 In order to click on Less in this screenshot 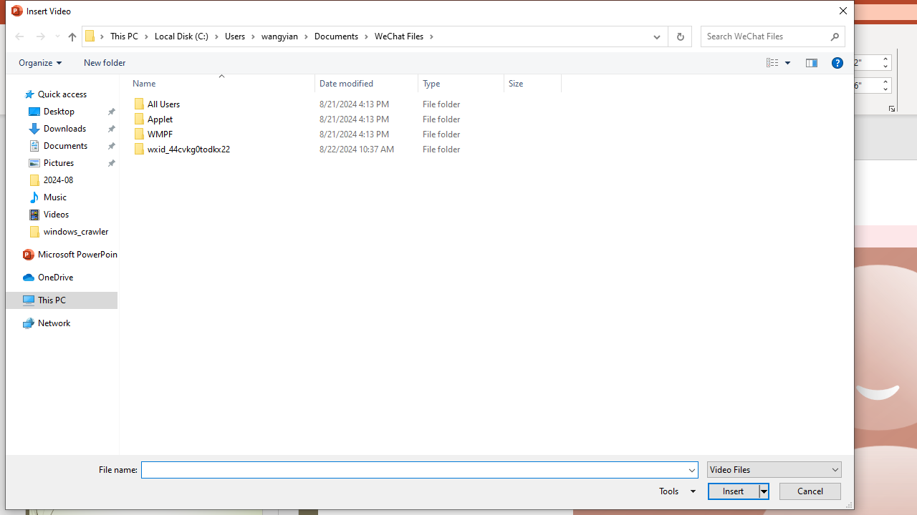, I will do `click(885, 89)`.